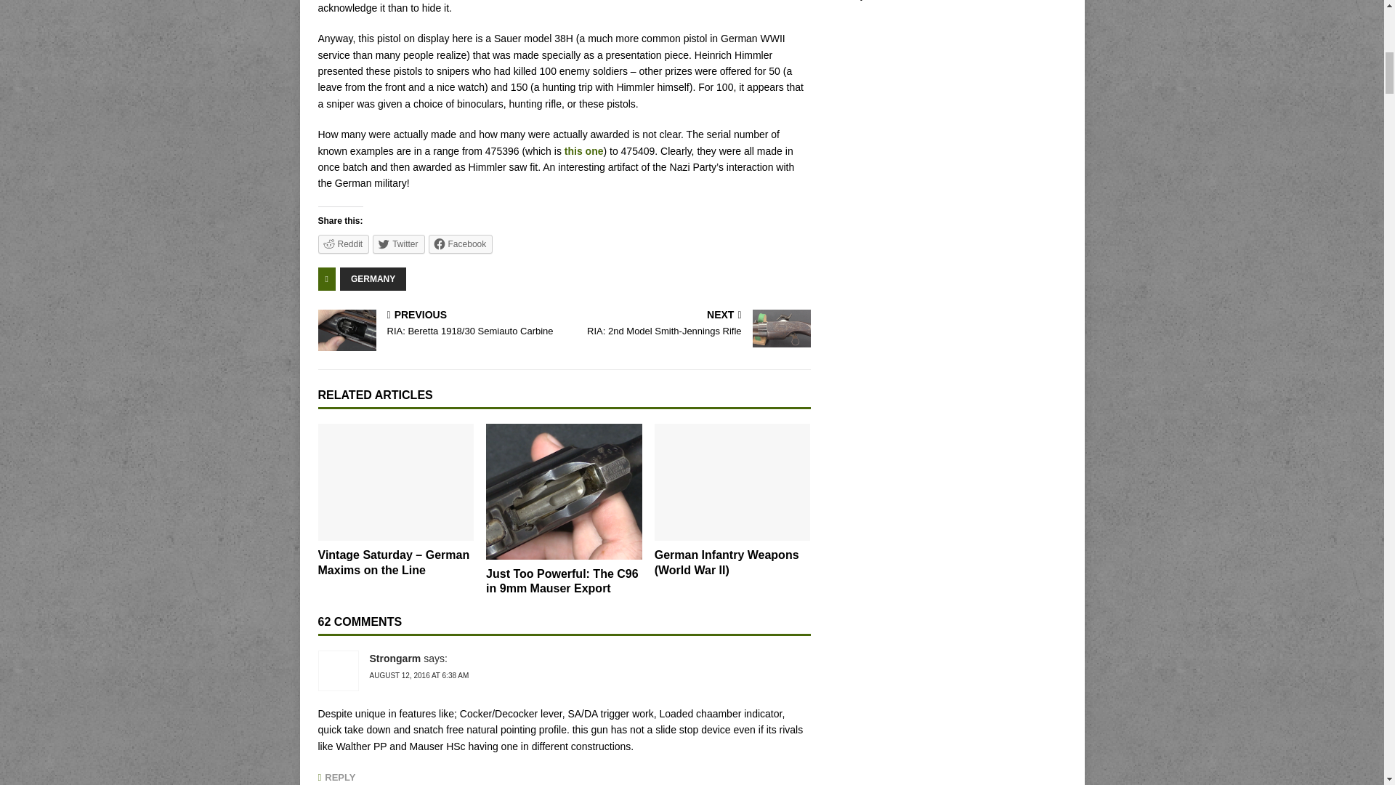 Image resolution: width=1395 pixels, height=785 pixels. What do you see at coordinates (398, 243) in the screenshot?
I see `Click to share on Twitter` at bounding box center [398, 243].